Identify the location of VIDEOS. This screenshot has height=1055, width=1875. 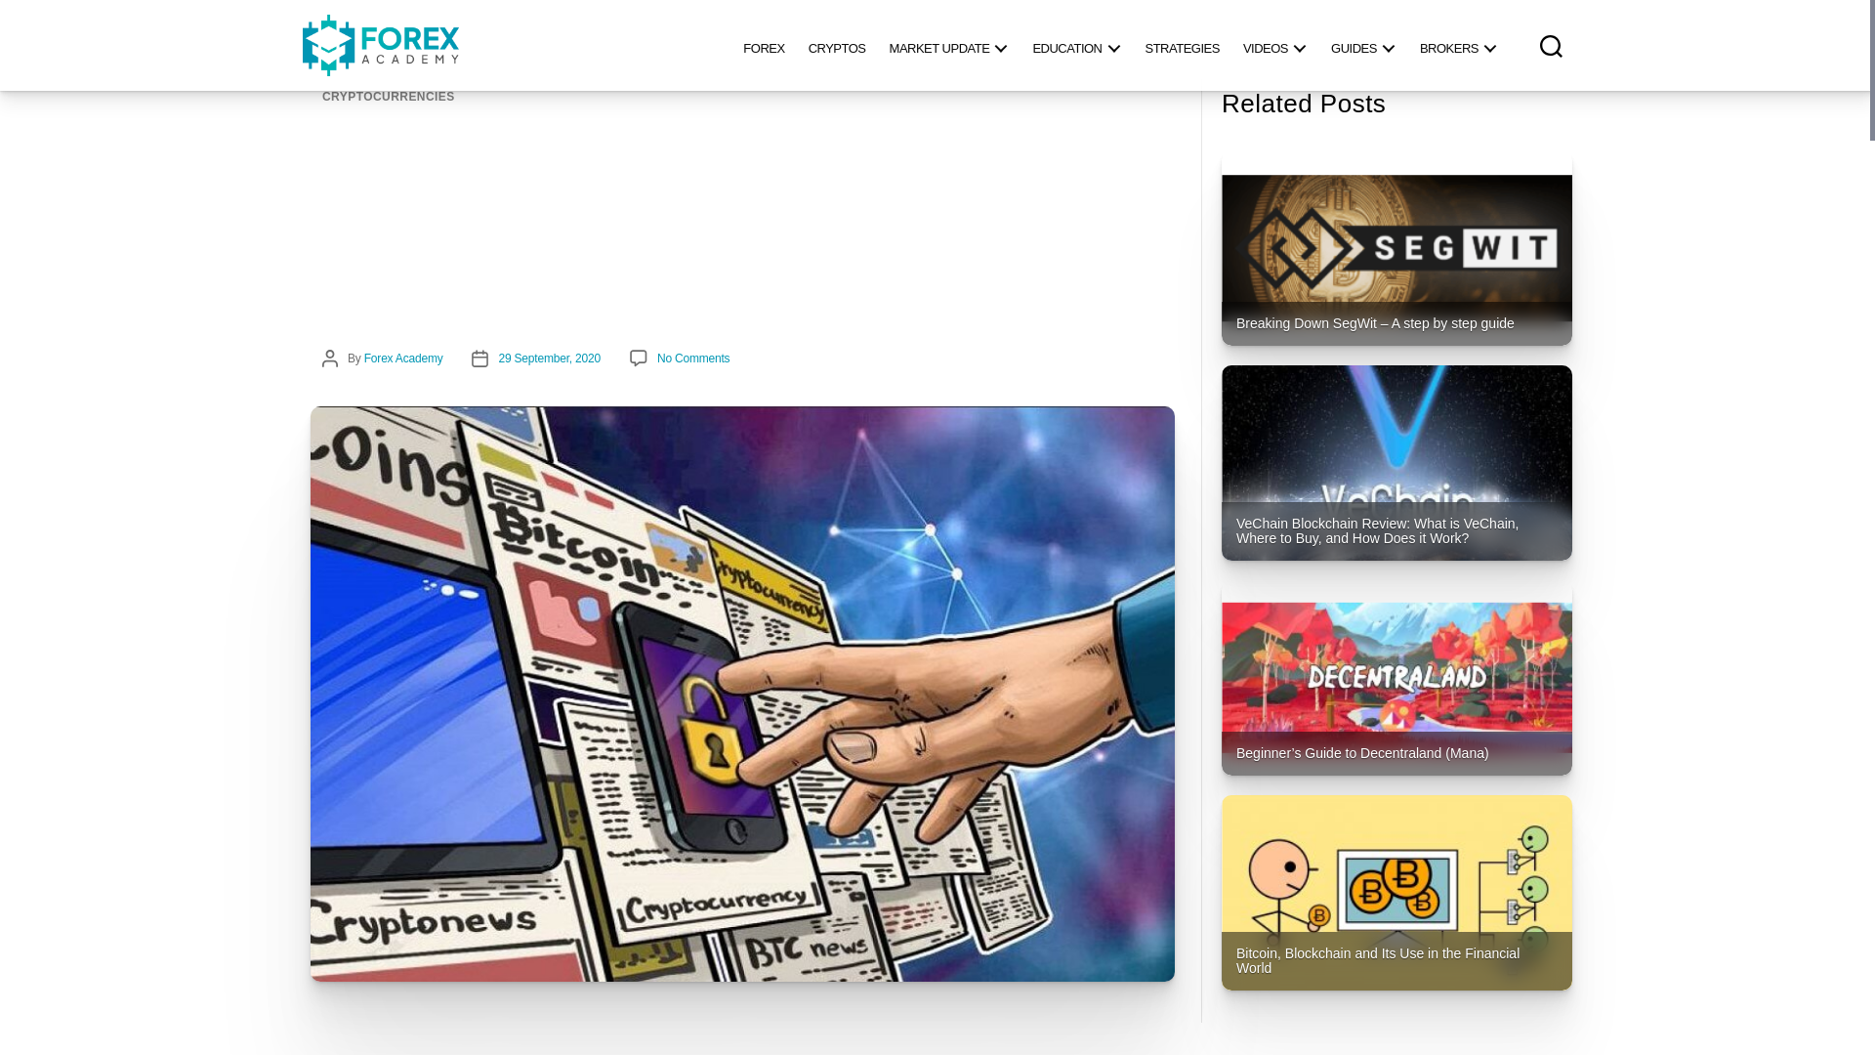
(1275, 45).